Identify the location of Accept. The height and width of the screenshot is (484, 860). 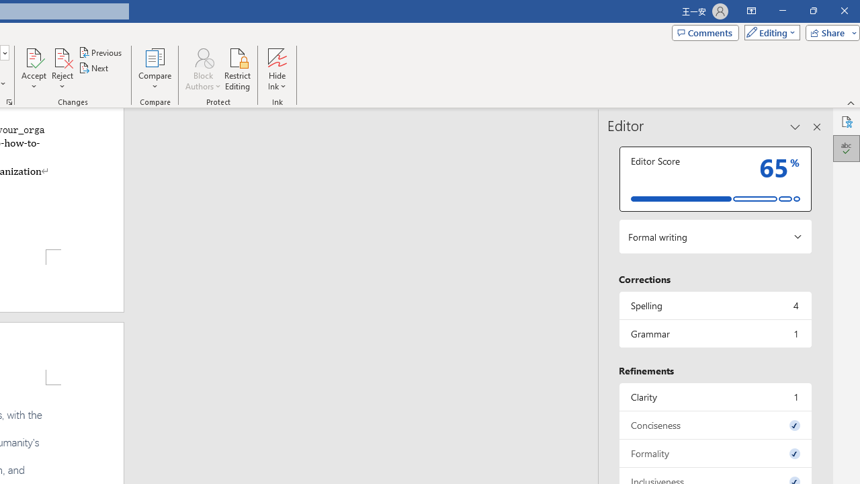
(34, 69).